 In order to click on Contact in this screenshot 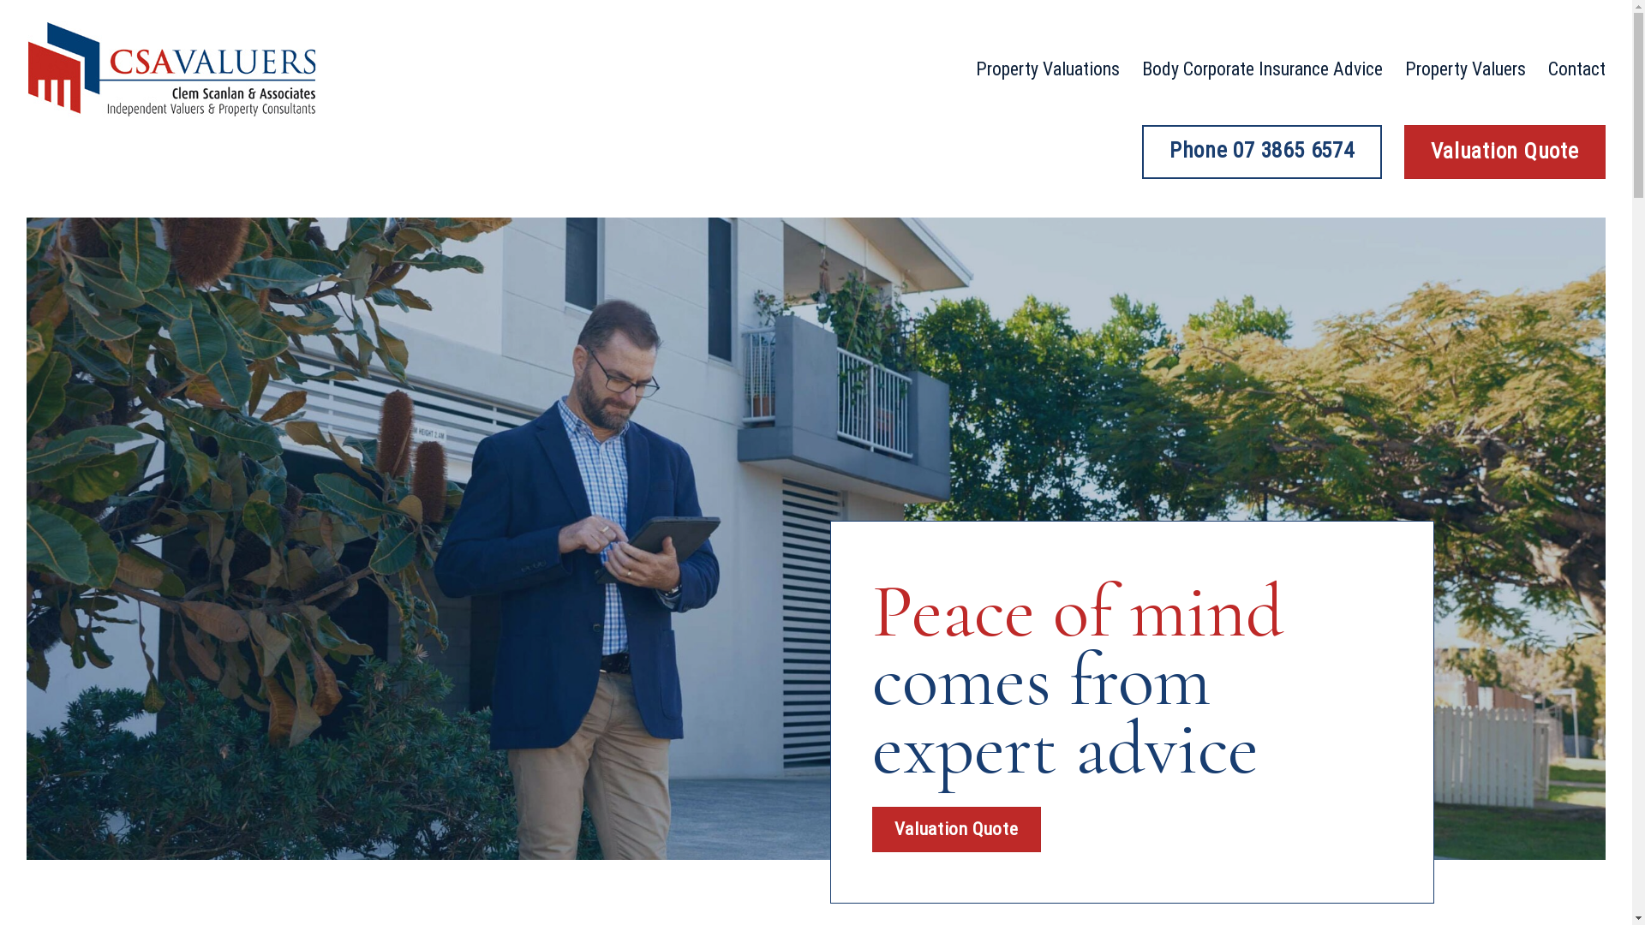, I will do `click(1576, 69)`.